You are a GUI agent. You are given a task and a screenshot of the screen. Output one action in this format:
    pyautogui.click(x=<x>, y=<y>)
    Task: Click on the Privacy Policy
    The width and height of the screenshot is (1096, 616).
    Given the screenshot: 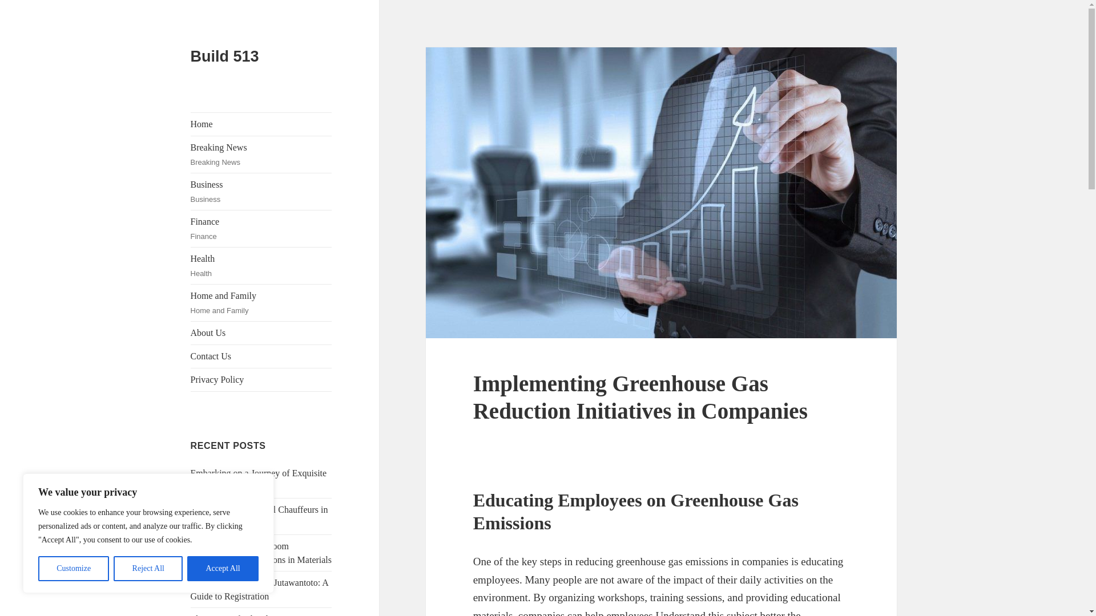 What is the action you would take?
    pyautogui.click(x=261, y=379)
    